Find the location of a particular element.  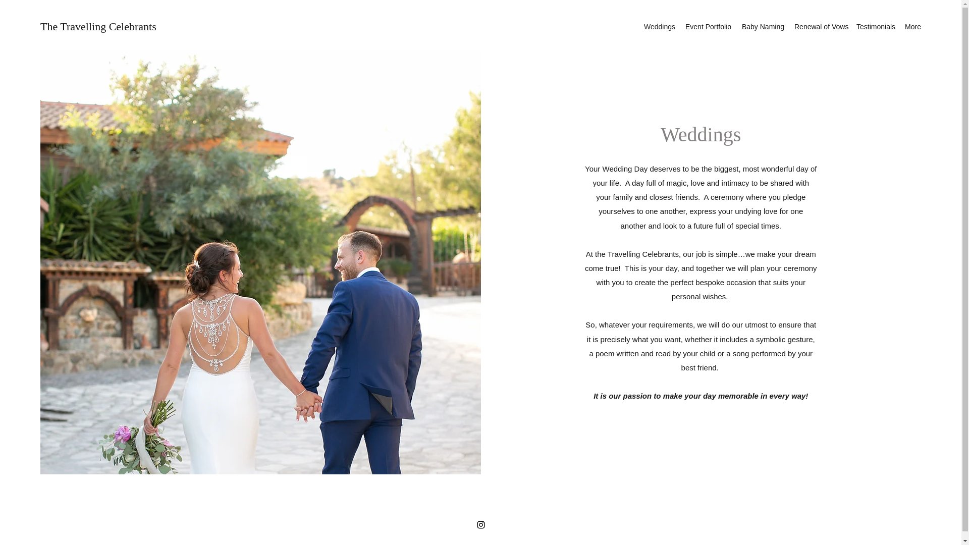

The Travelling Celebrants is located at coordinates (98, 26).